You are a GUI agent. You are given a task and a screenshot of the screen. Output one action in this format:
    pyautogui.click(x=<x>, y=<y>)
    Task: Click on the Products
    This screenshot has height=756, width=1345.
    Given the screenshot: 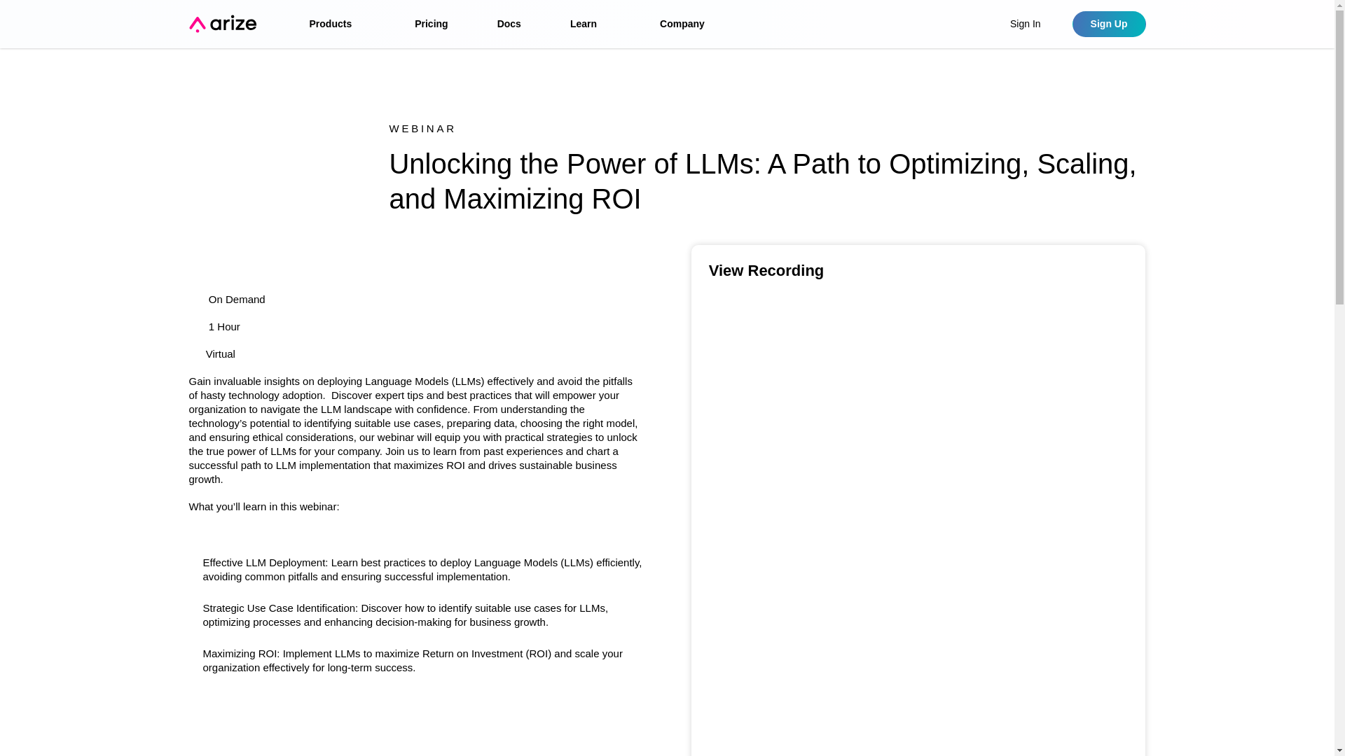 What is the action you would take?
    pyautogui.click(x=338, y=24)
    